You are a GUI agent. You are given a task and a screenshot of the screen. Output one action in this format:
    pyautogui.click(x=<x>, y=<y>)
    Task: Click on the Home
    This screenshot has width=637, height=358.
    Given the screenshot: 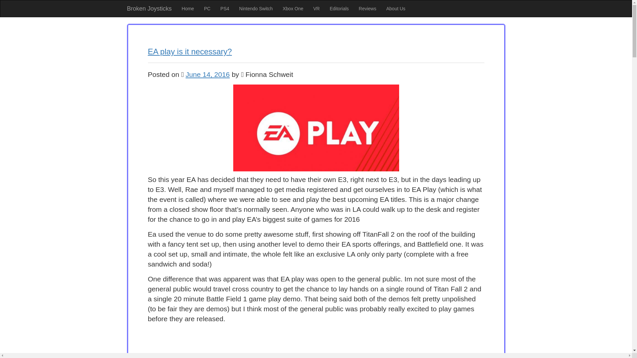 What is the action you would take?
    pyautogui.click(x=188, y=9)
    